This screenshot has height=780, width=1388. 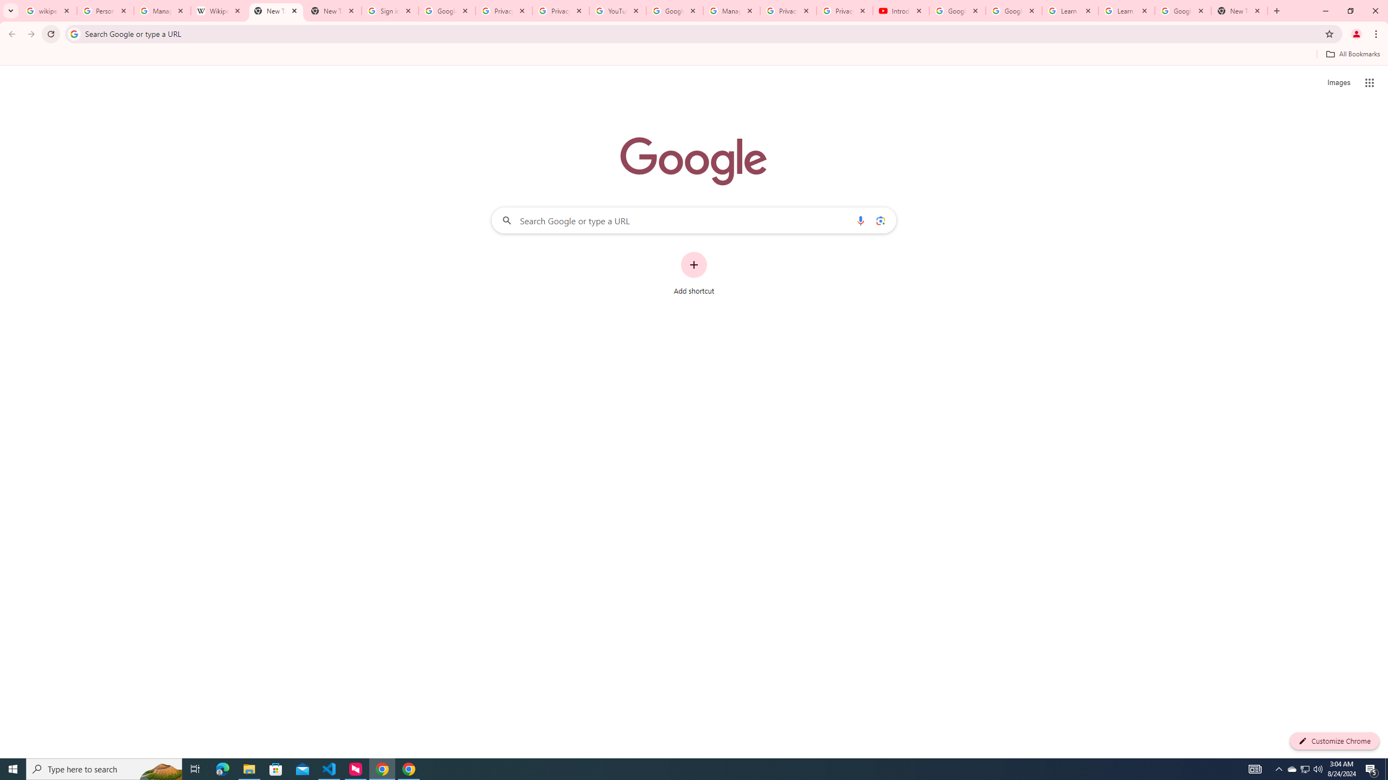 What do you see at coordinates (1239, 11) in the screenshot?
I see `New Tab` at bounding box center [1239, 11].